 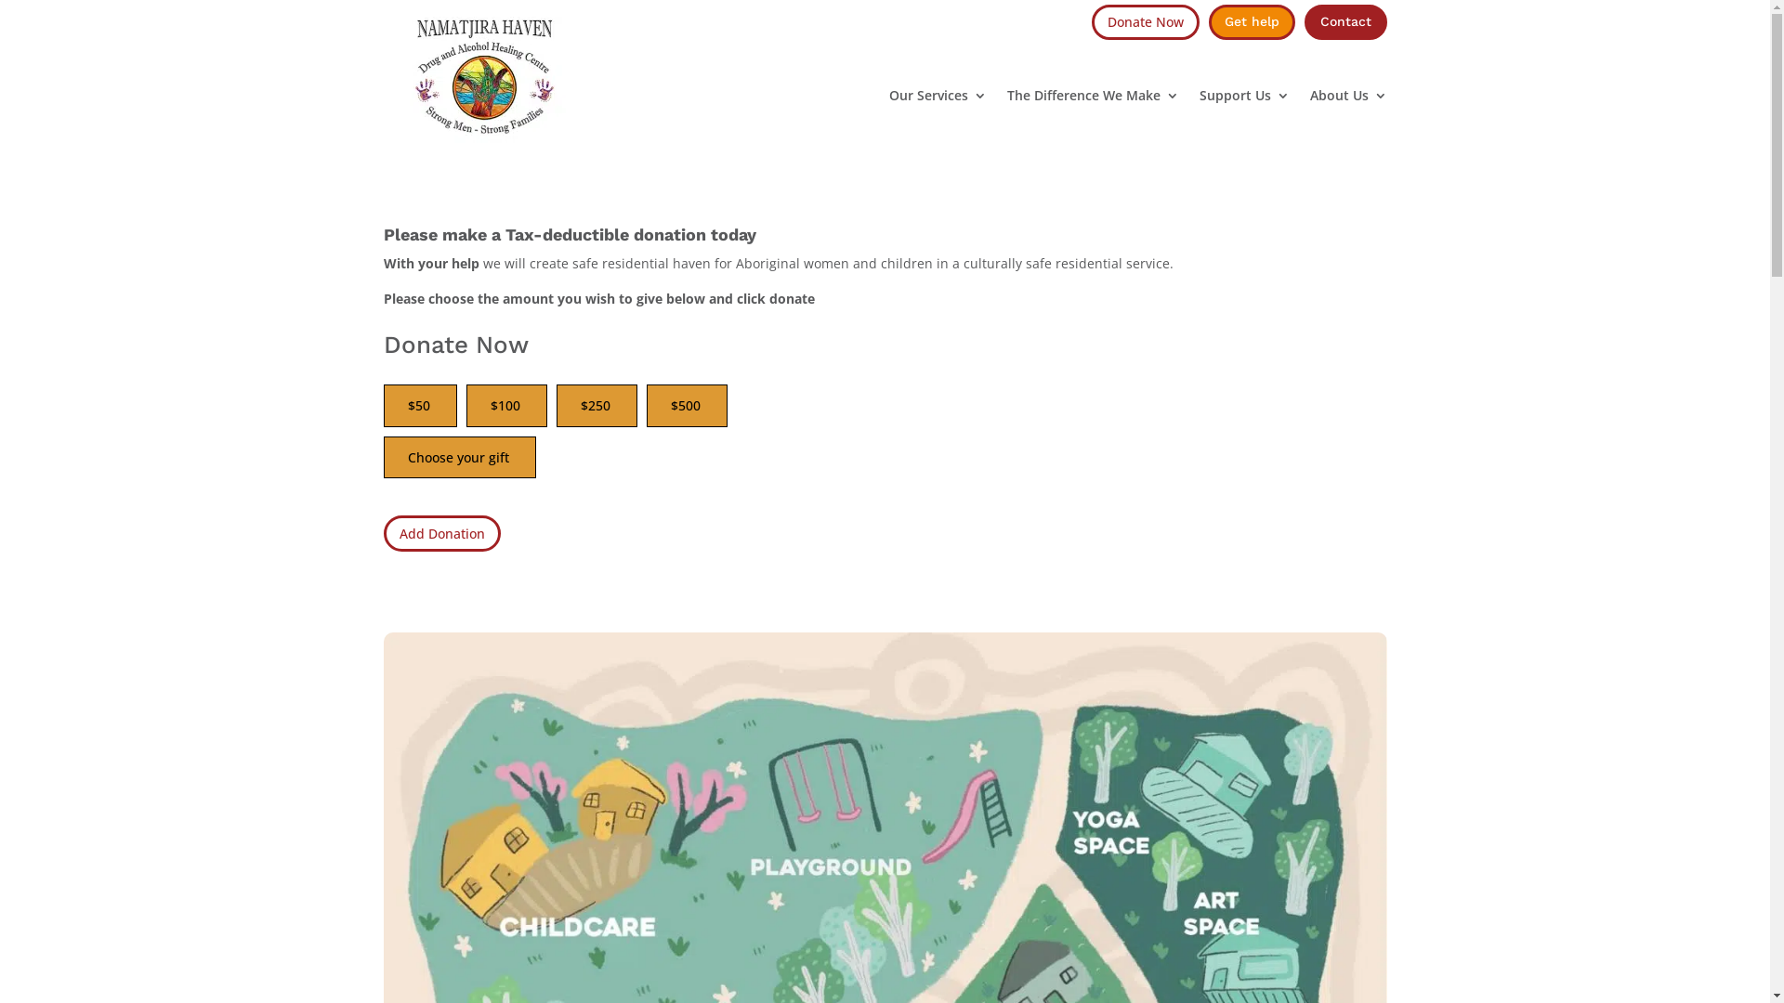 I want to click on Contact, so click(x=1345, y=22).